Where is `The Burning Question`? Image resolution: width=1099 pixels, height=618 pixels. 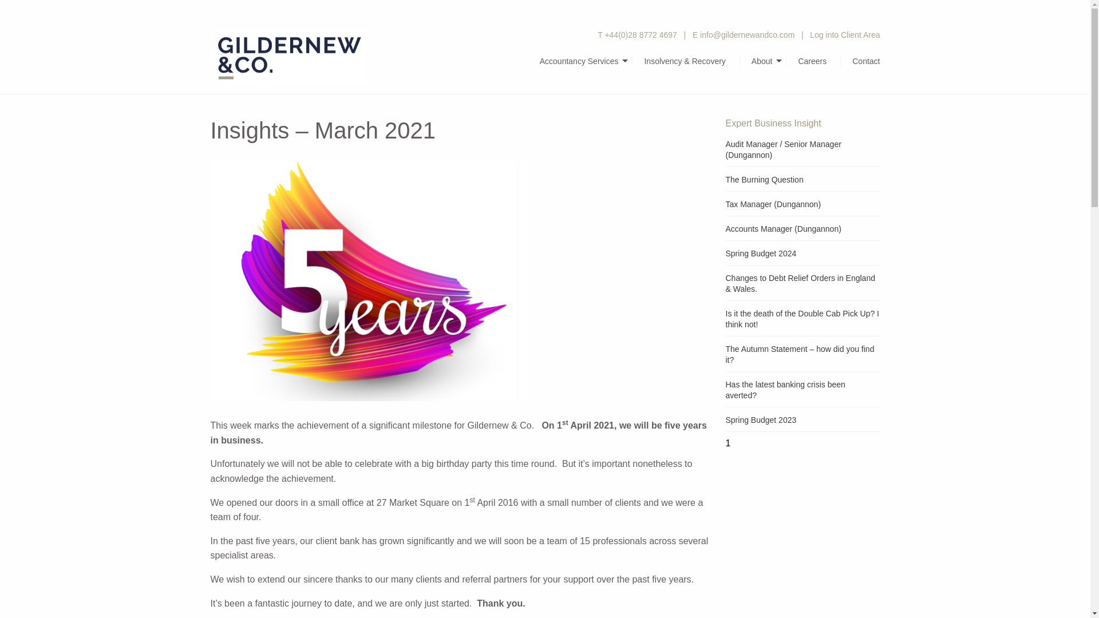
The Burning Question is located at coordinates (764, 179).